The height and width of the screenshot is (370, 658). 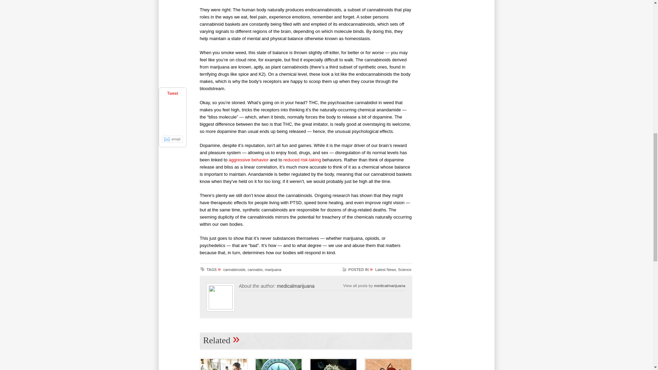 I want to click on cannabinoids, so click(x=234, y=269).